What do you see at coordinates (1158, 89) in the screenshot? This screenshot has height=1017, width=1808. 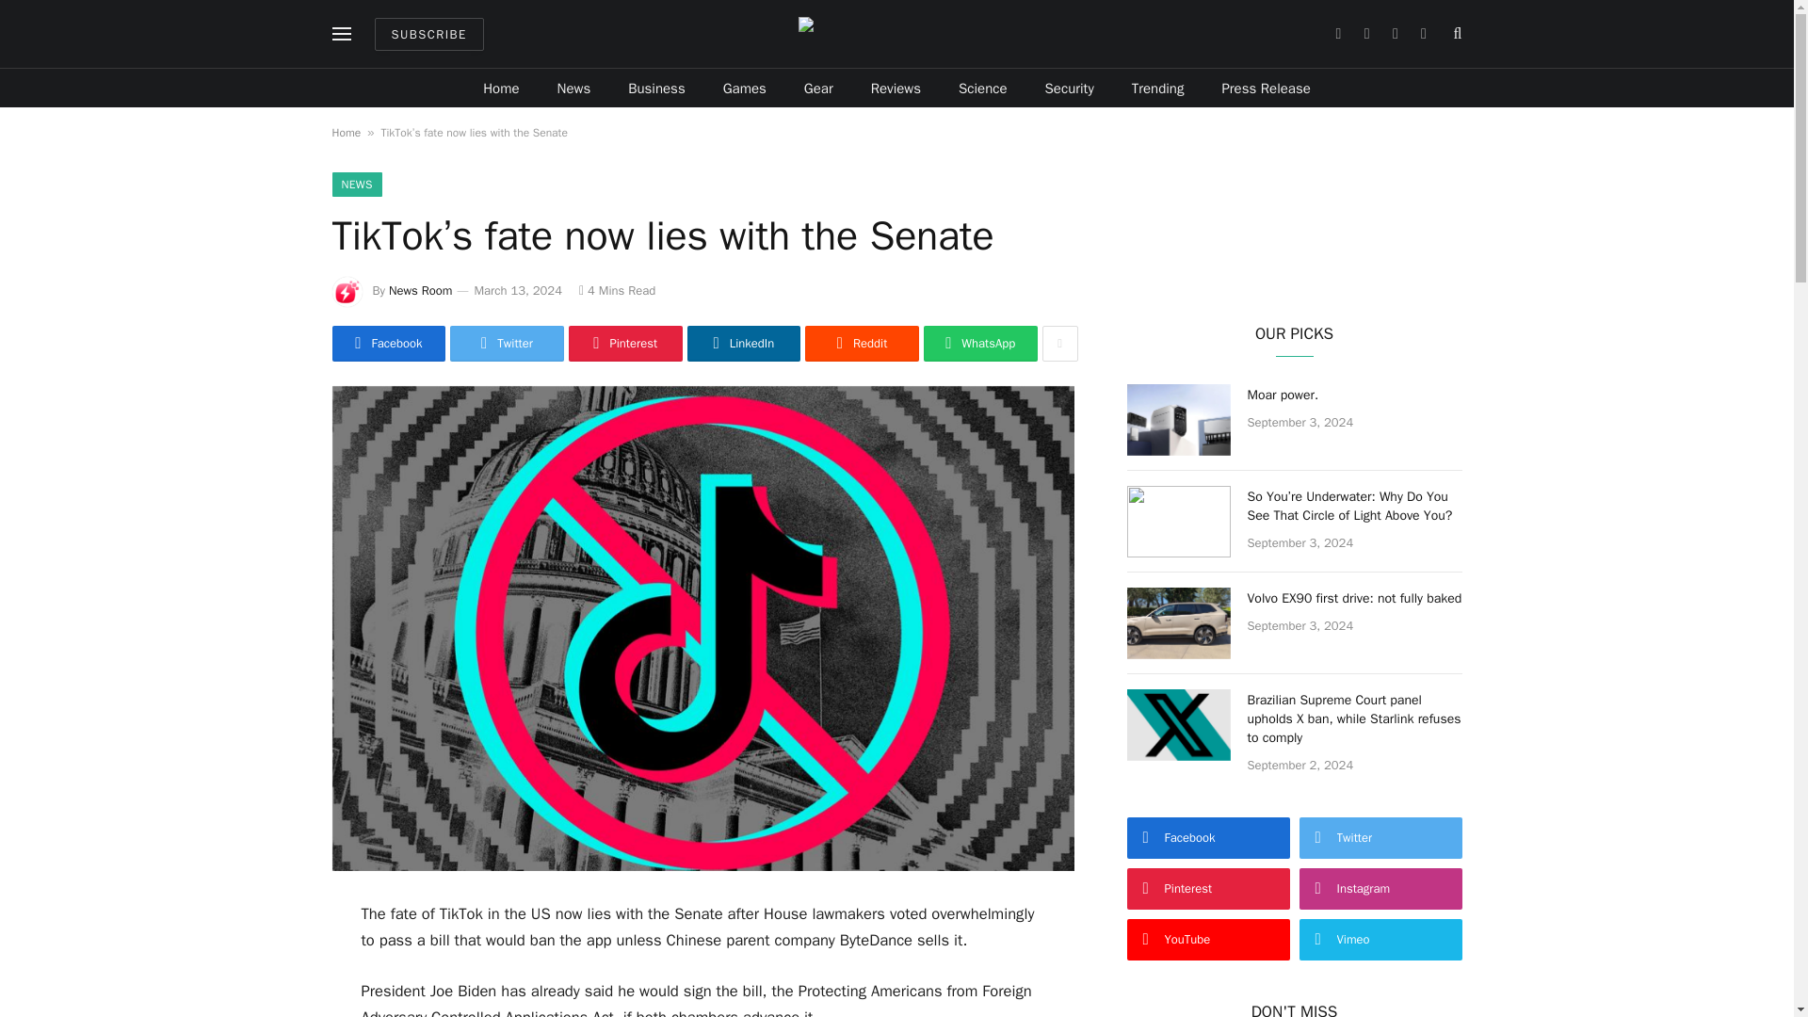 I see `Trending` at bounding box center [1158, 89].